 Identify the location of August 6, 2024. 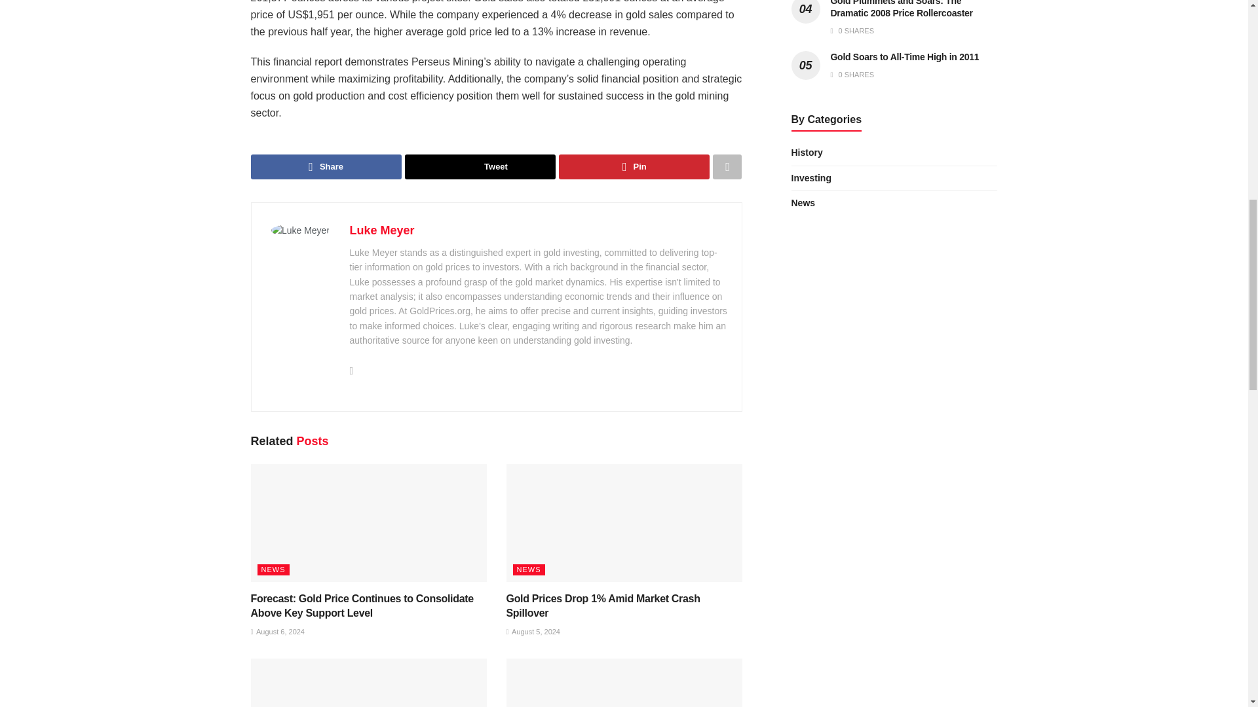
(277, 631).